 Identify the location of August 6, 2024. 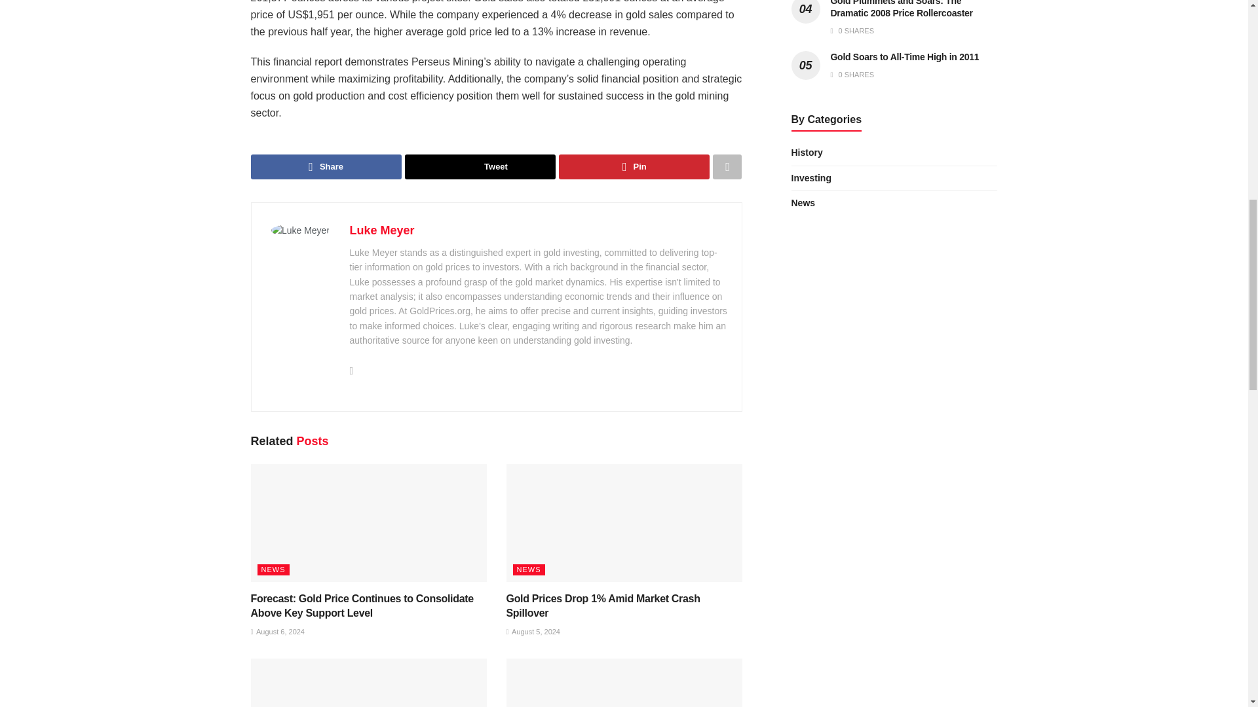
(277, 631).